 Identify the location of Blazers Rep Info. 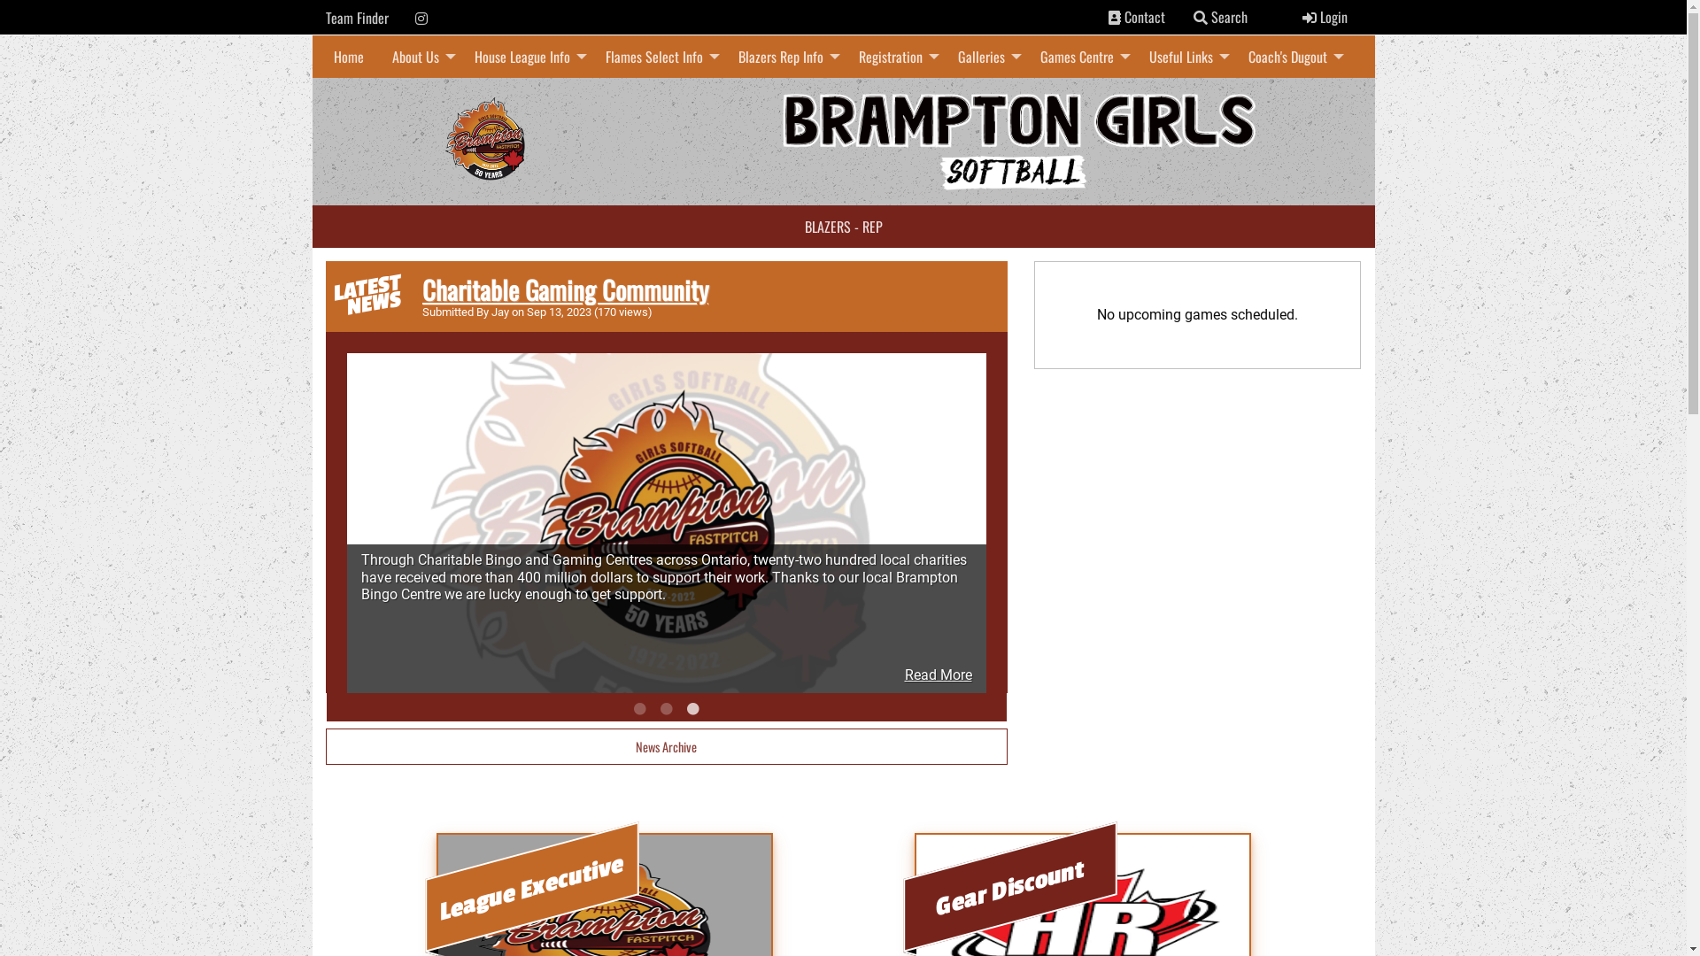
(784, 57).